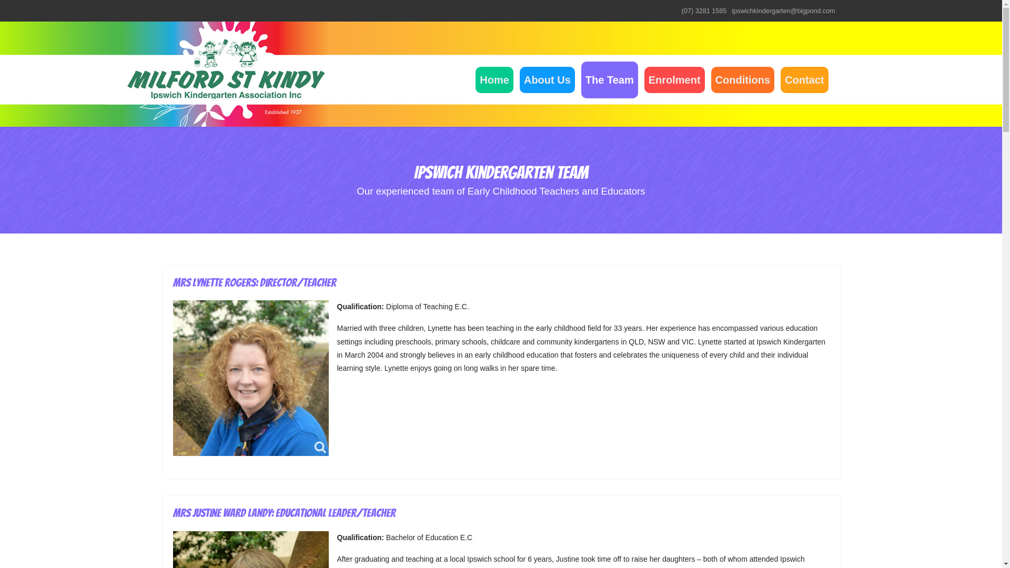  Describe the element at coordinates (610, 80) in the screenshot. I see `The Team` at that location.